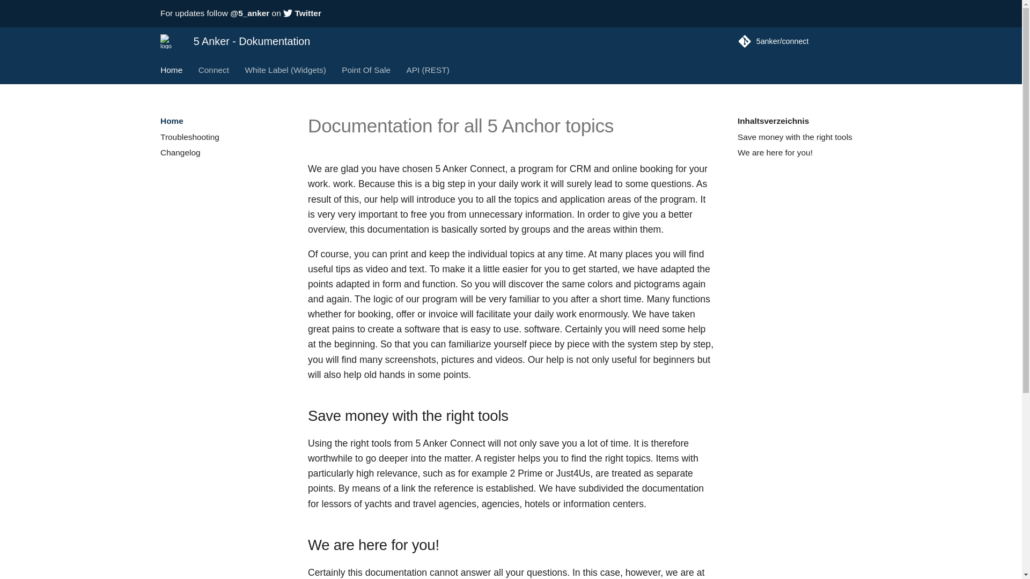 This screenshot has height=579, width=1030. What do you see at coordinates (222, 137) in the screenshot?
I see `Troubleshooting` at bounding box center [222, 137].